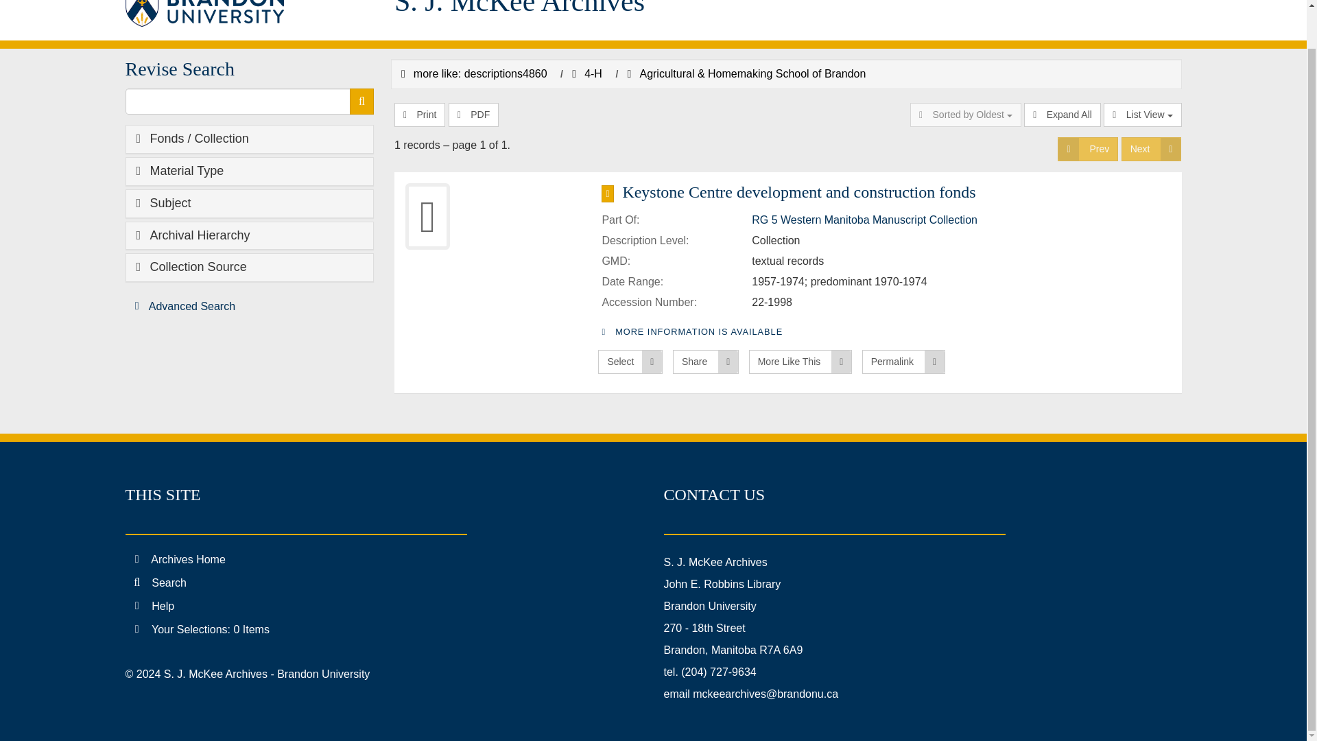 The image size is (1317, 741). Describe the element at coordinates (800, 362) in the screenshot. I see `More Like This` at that location.